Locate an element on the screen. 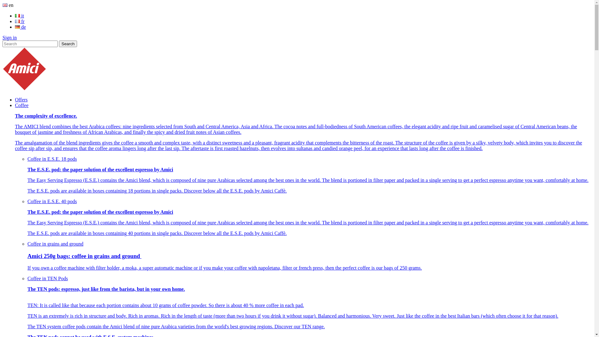  it is located at coordinates (19, 16).